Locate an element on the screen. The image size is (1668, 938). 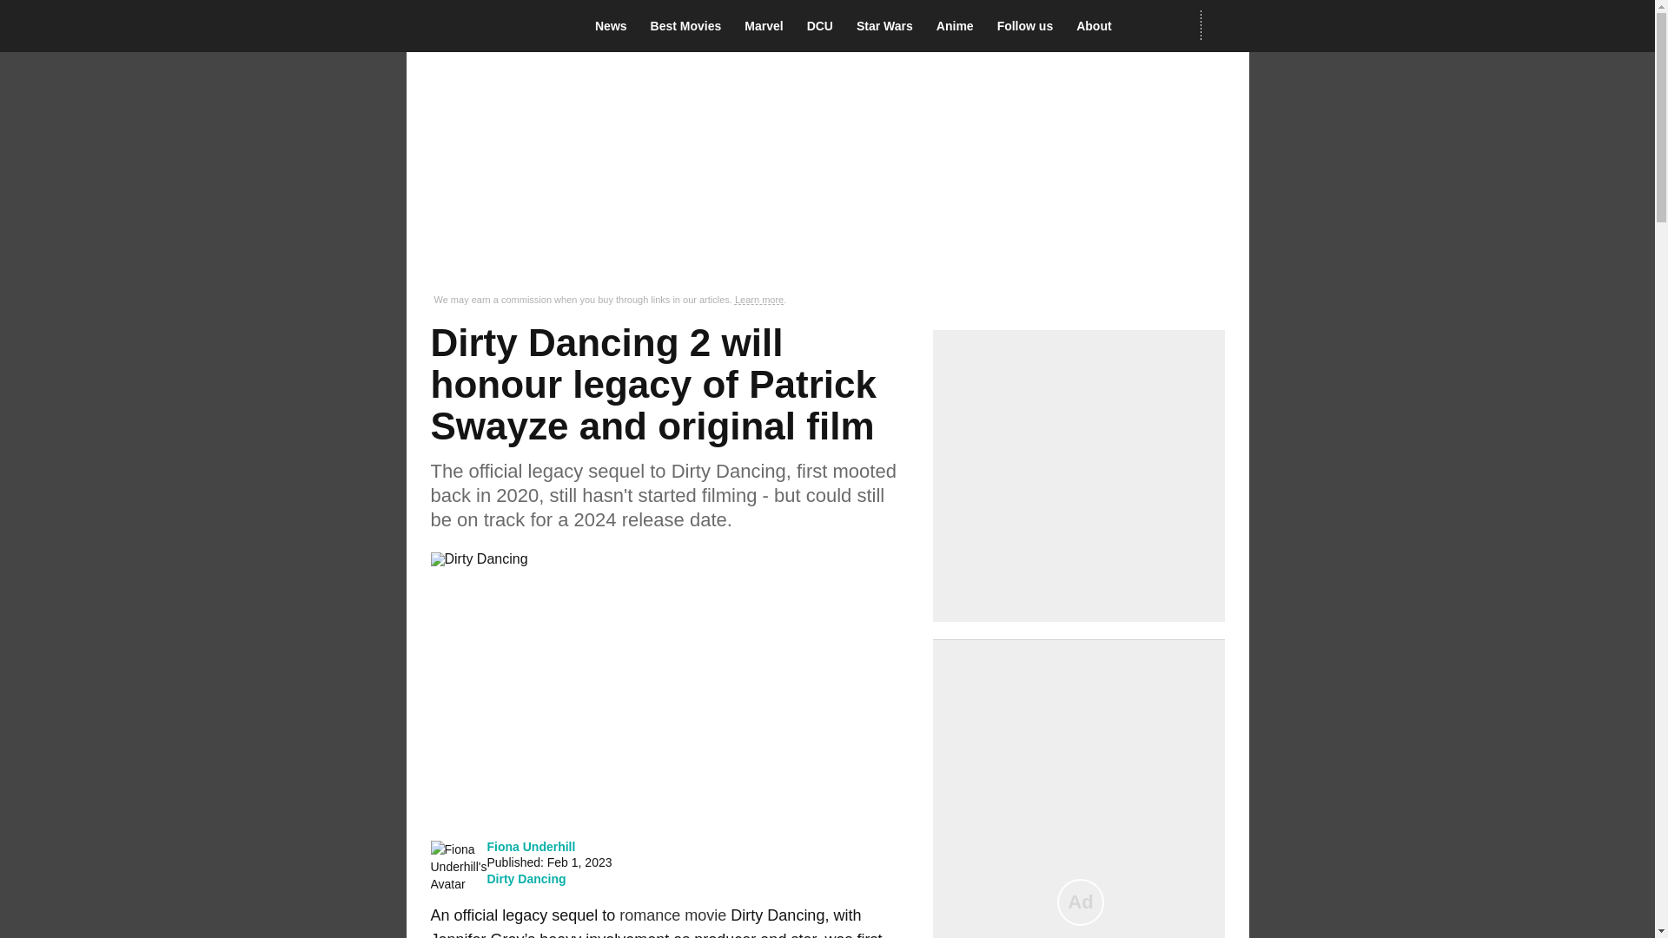
Learn more is located at coordinates (759, 300).